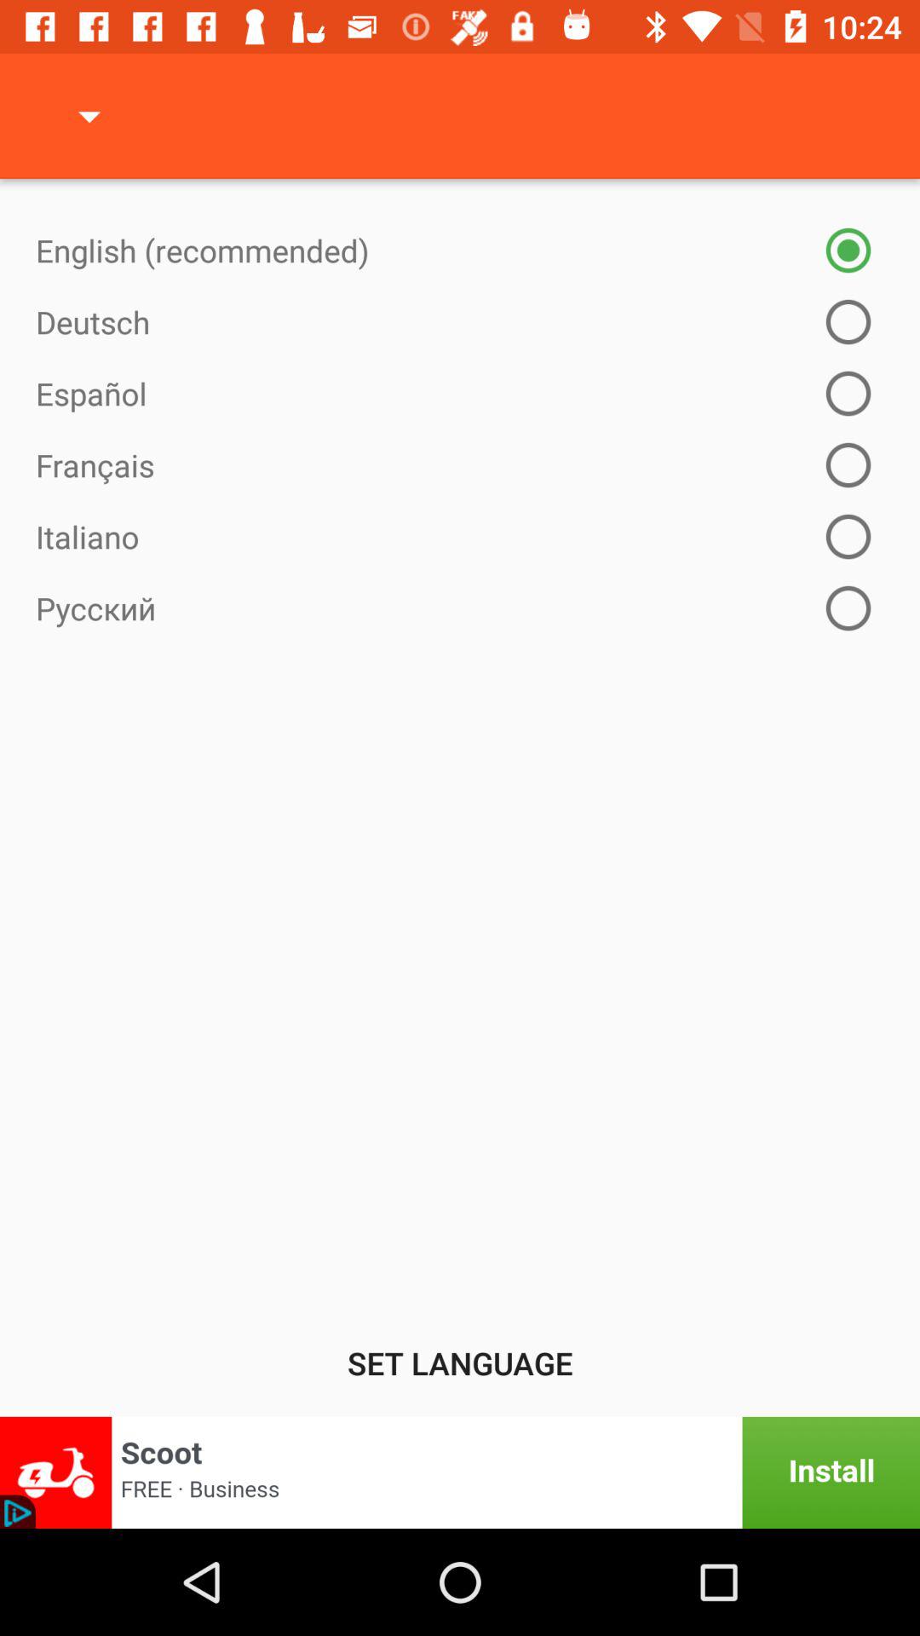 The width and height of the screenshot is (920, 1636). Describe the element at coordinates (460, 1472) in the screenshot. I see `open advertisement` at that location.